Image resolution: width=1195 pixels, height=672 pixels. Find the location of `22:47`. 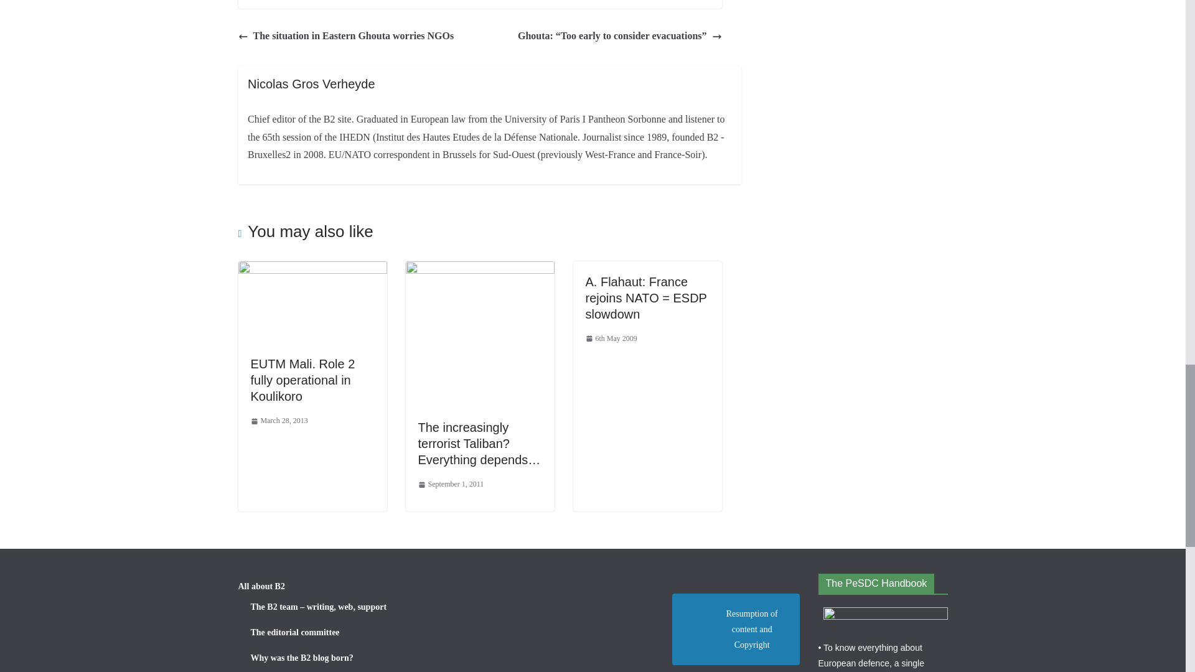

22:47 is located at coordinates (278, 421).